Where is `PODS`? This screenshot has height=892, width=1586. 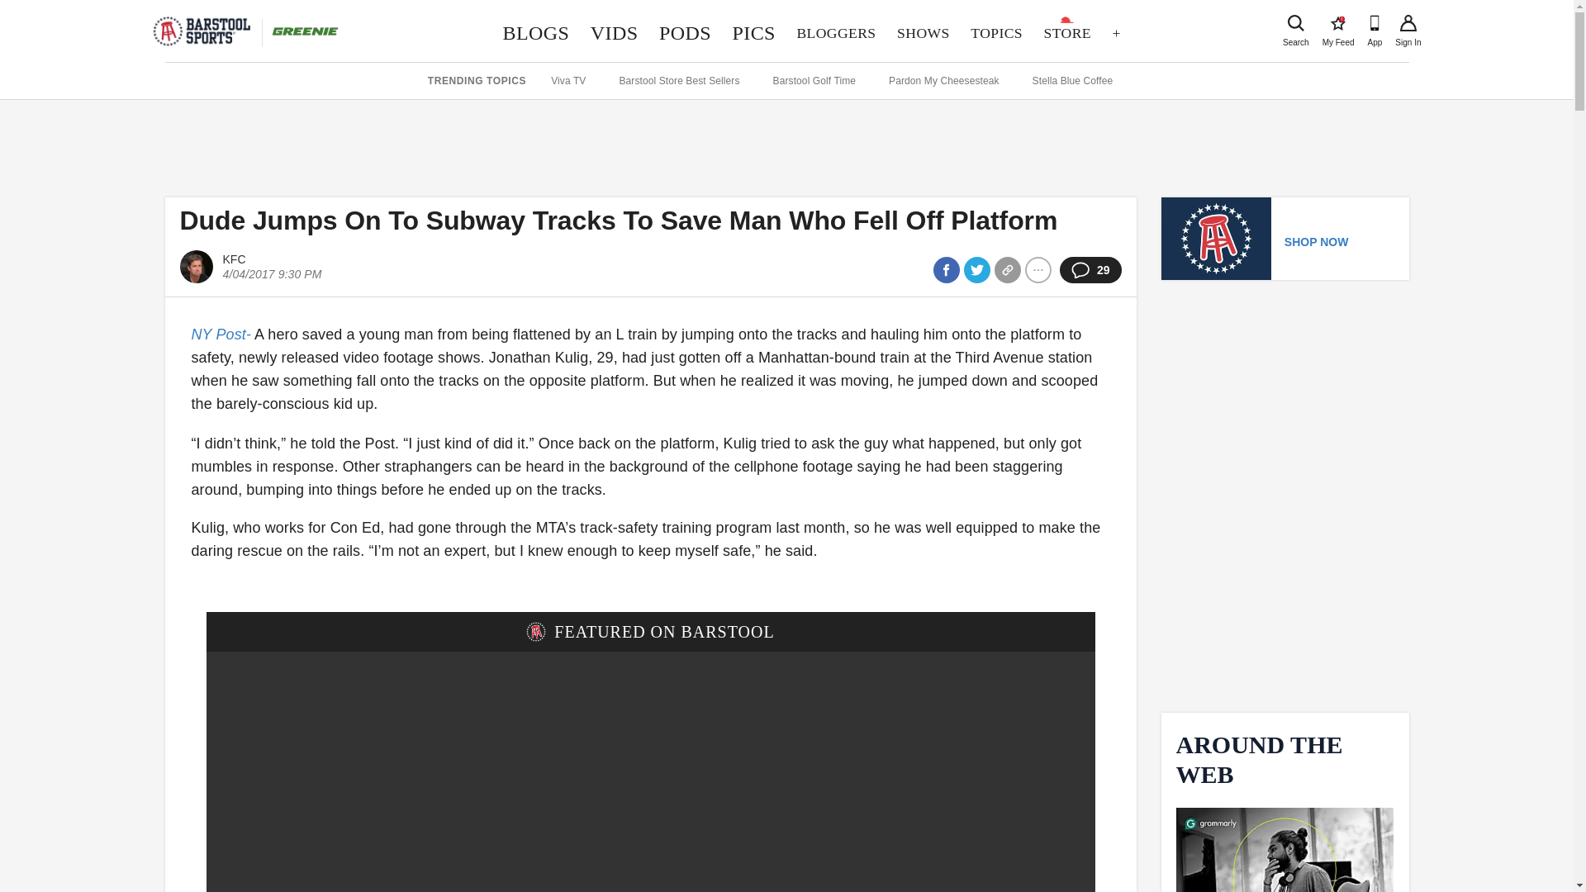
PODS is located at coordinates (685, 33).